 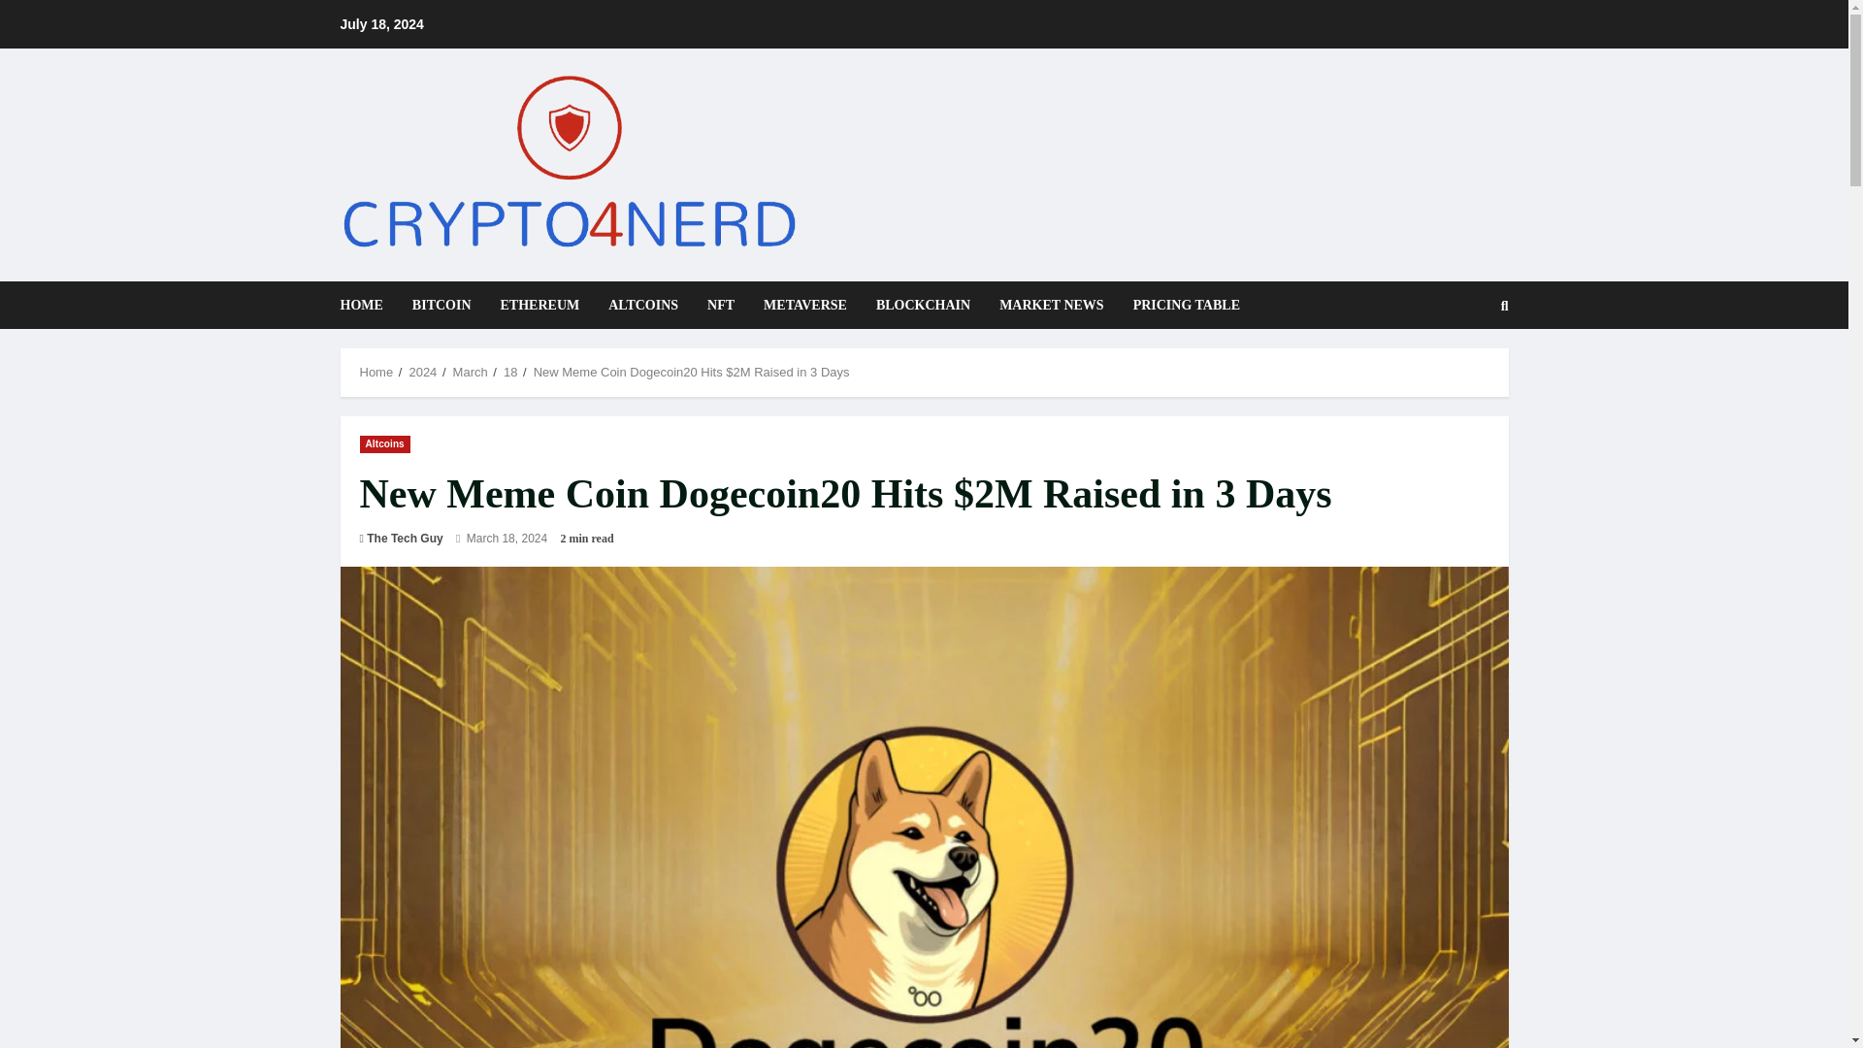 I want to click on BITCOIN, so click(x=442, y=305).